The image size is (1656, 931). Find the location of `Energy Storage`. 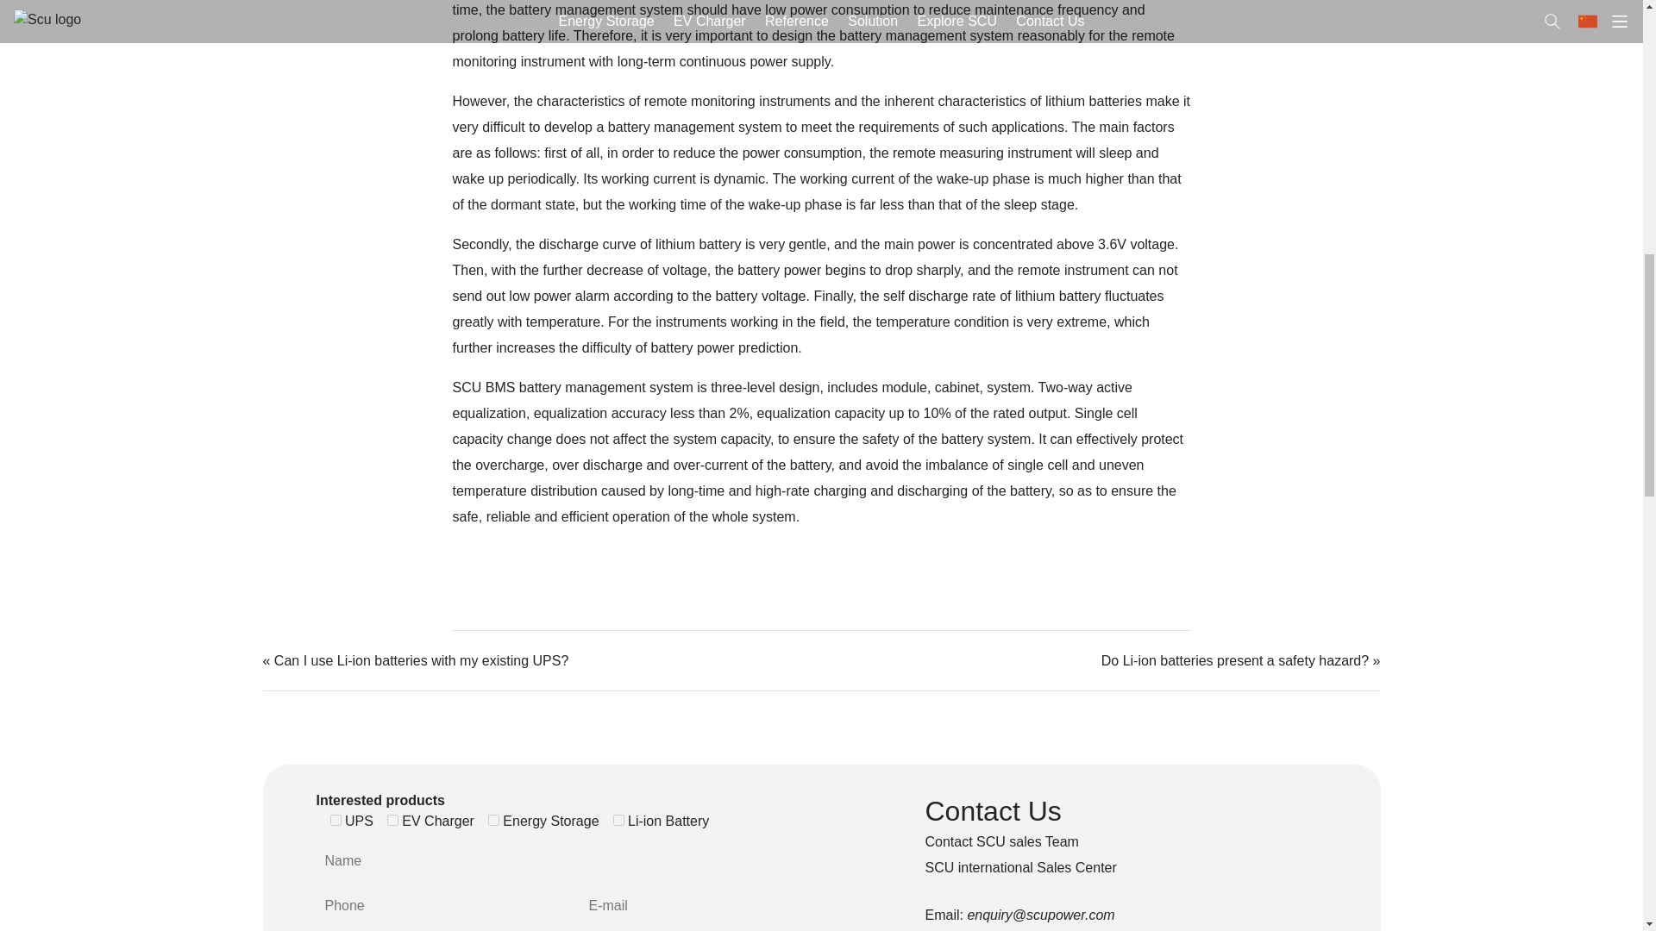

Energy Storage is located at coordinates (493, 820).